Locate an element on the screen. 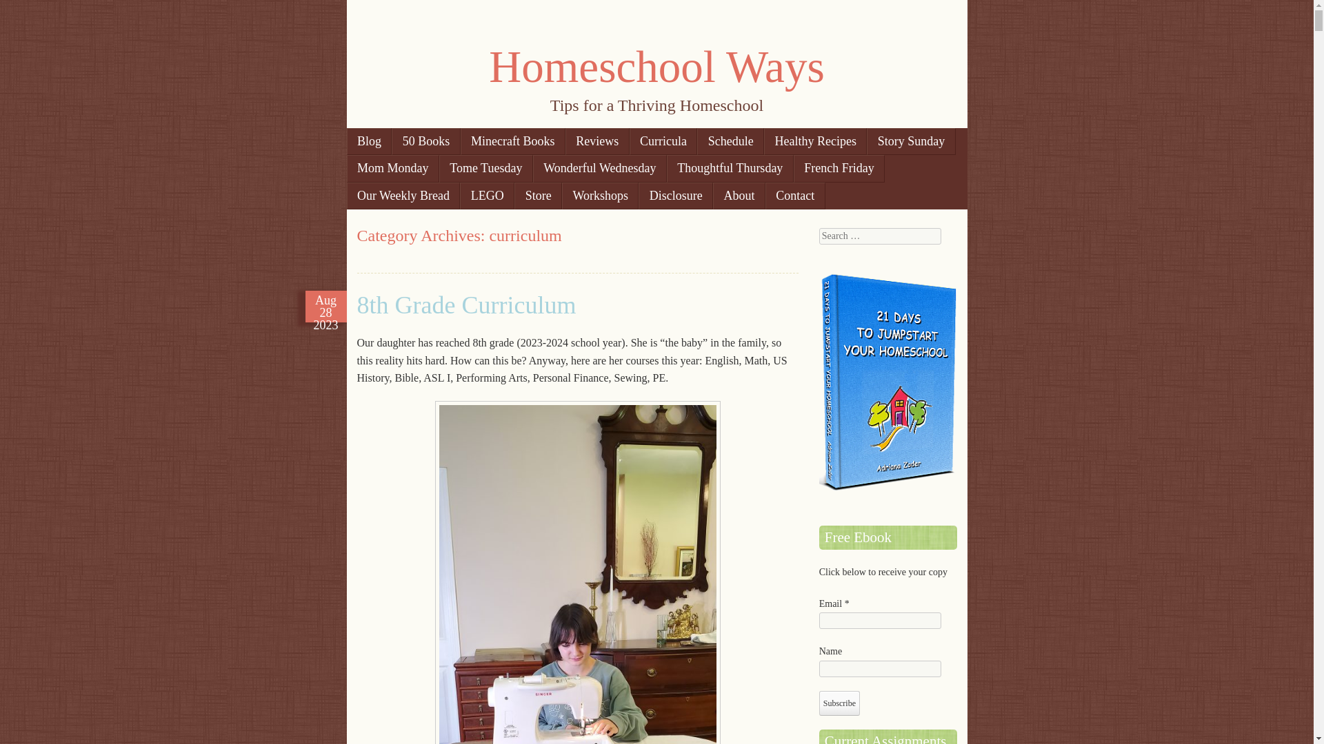 Image resolution: width=1324 pixels, height=744 pixels. Minecraft Books is located at coordinates (513, 141).